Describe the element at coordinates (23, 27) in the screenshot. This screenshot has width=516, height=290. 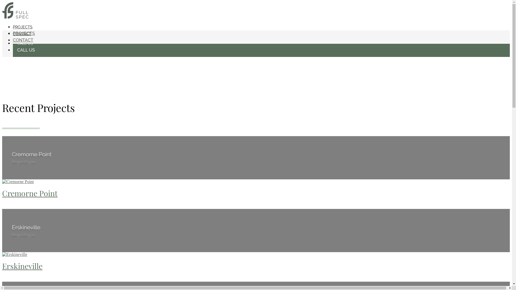
I see `PROJECTS` at that location.